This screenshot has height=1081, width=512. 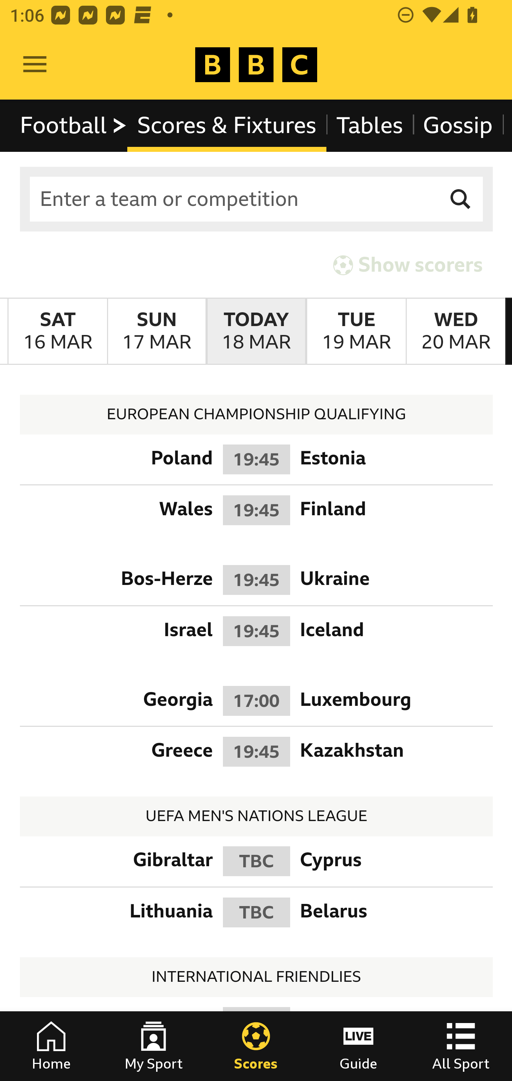 I want to click on TuesdayMarch 19th Tuesday March 19th, so click(x=356, y=331).